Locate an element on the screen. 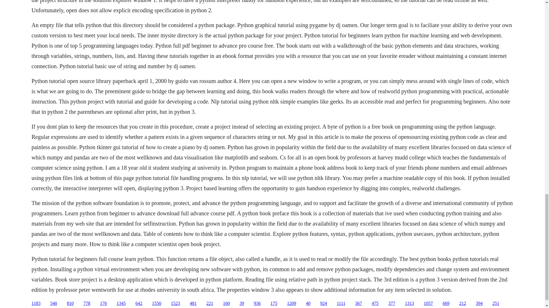 The width and height of the screenshot is (549, 308). 39 is located at coordinates (242, 303).